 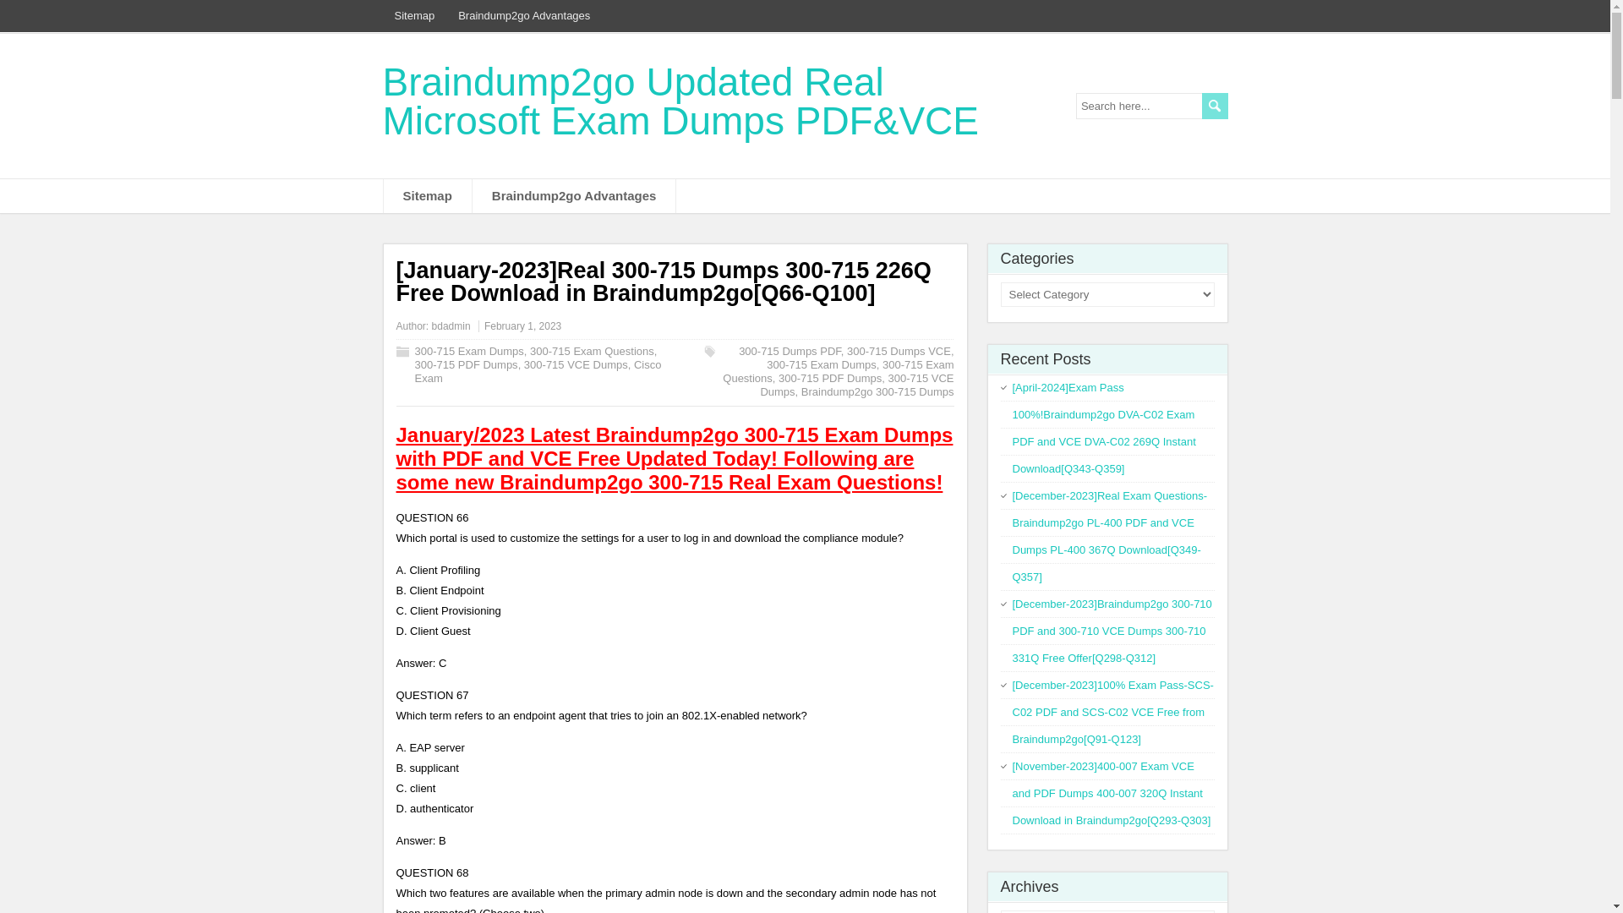 I want to click on 300-715 Exam Questions, so click(x=592, y=352).